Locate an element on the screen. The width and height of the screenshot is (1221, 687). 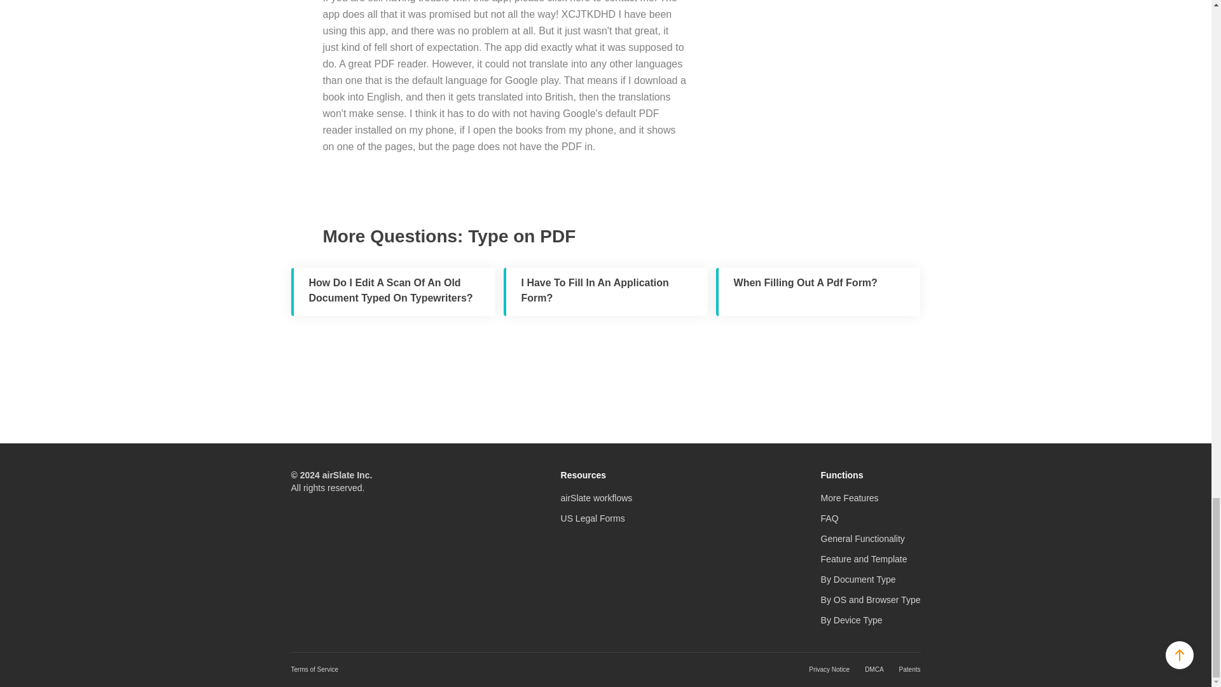
US Legal Forms is located at coordinates (593, 518).